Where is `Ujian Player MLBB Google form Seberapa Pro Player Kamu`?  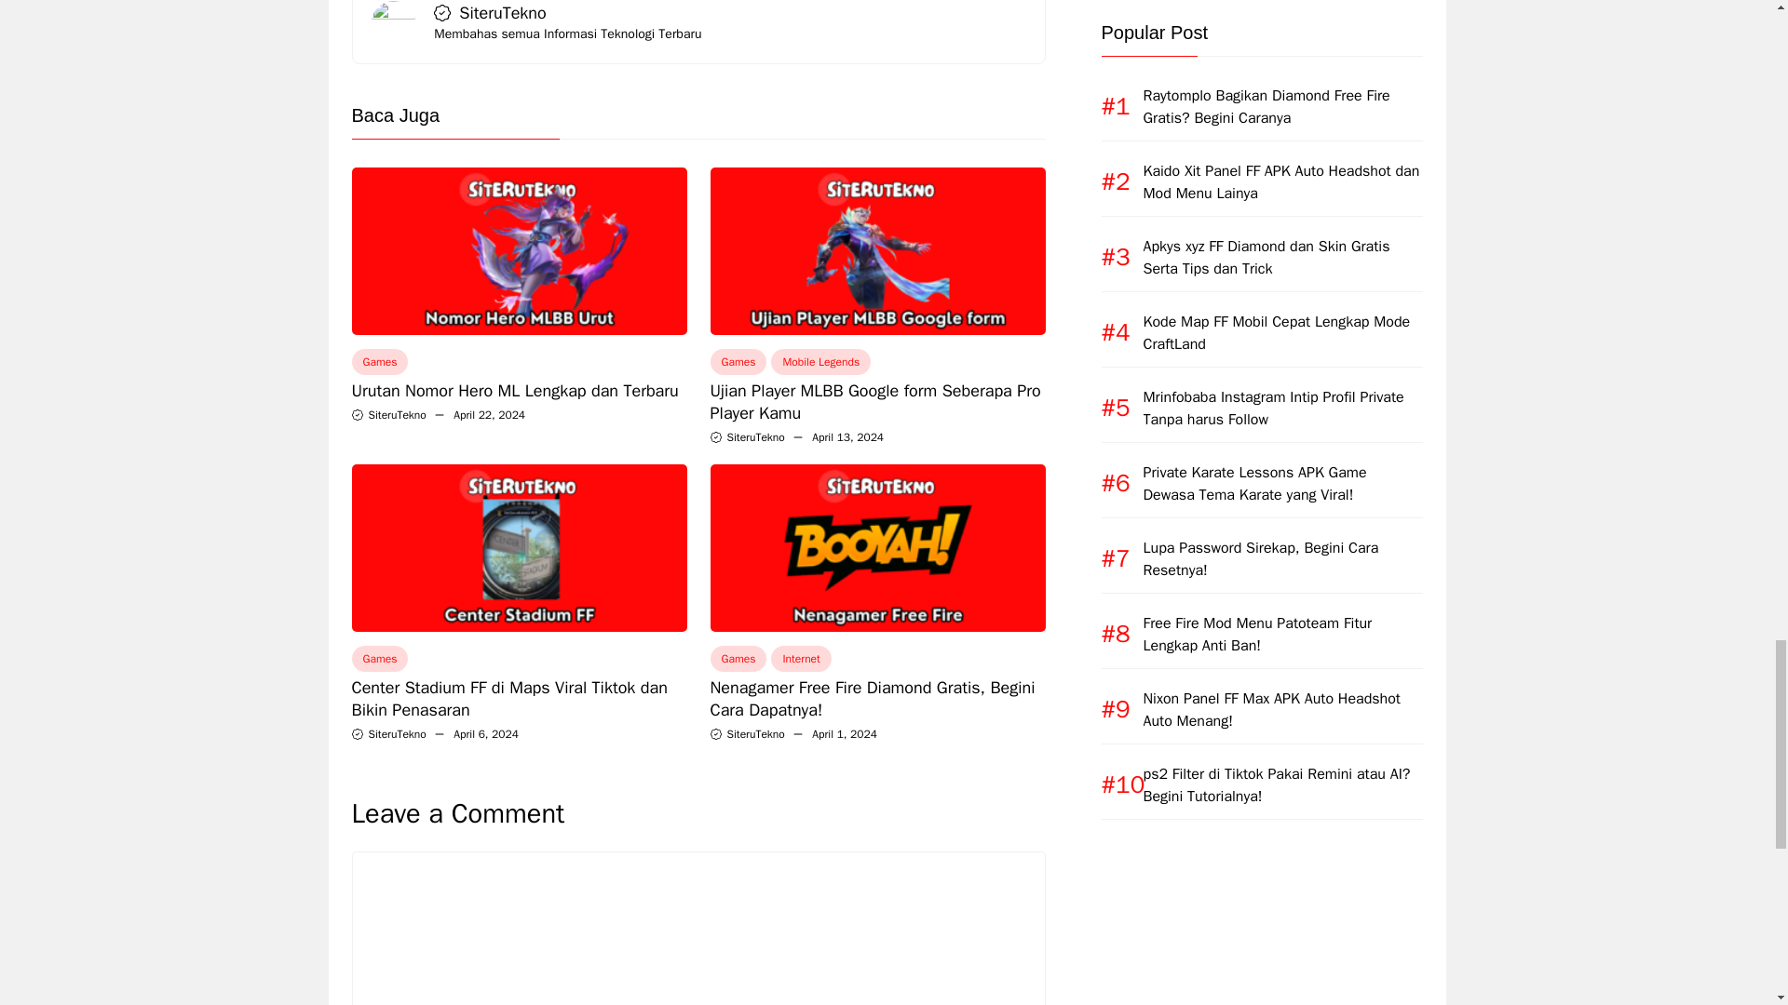
Ujian Player MLBB Google form Seberapa Pro Player Kamu is located at coordinates (875, 402).